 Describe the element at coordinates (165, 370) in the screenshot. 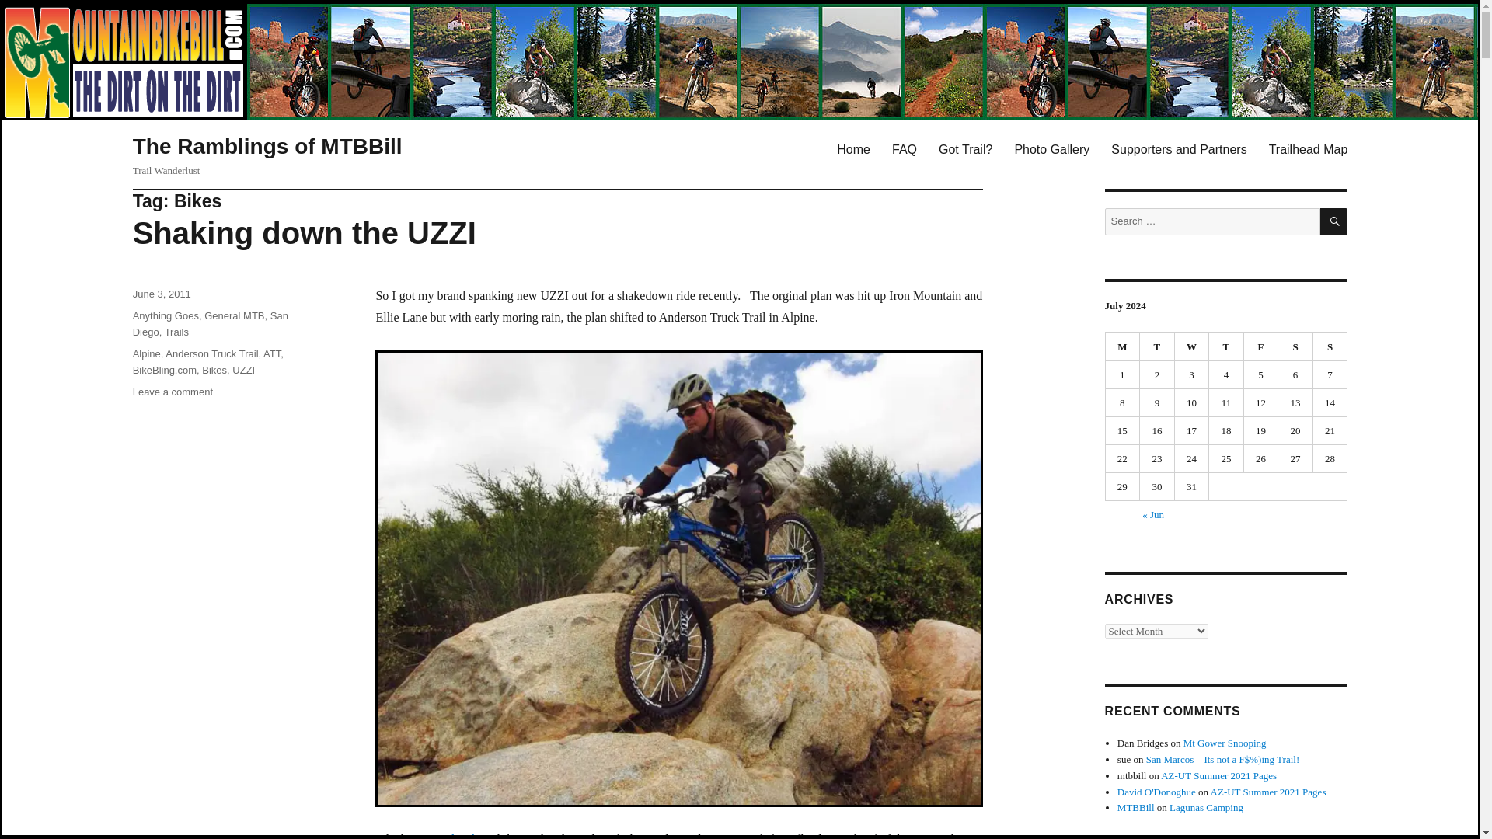

I see `BikeBling.com` at that location.